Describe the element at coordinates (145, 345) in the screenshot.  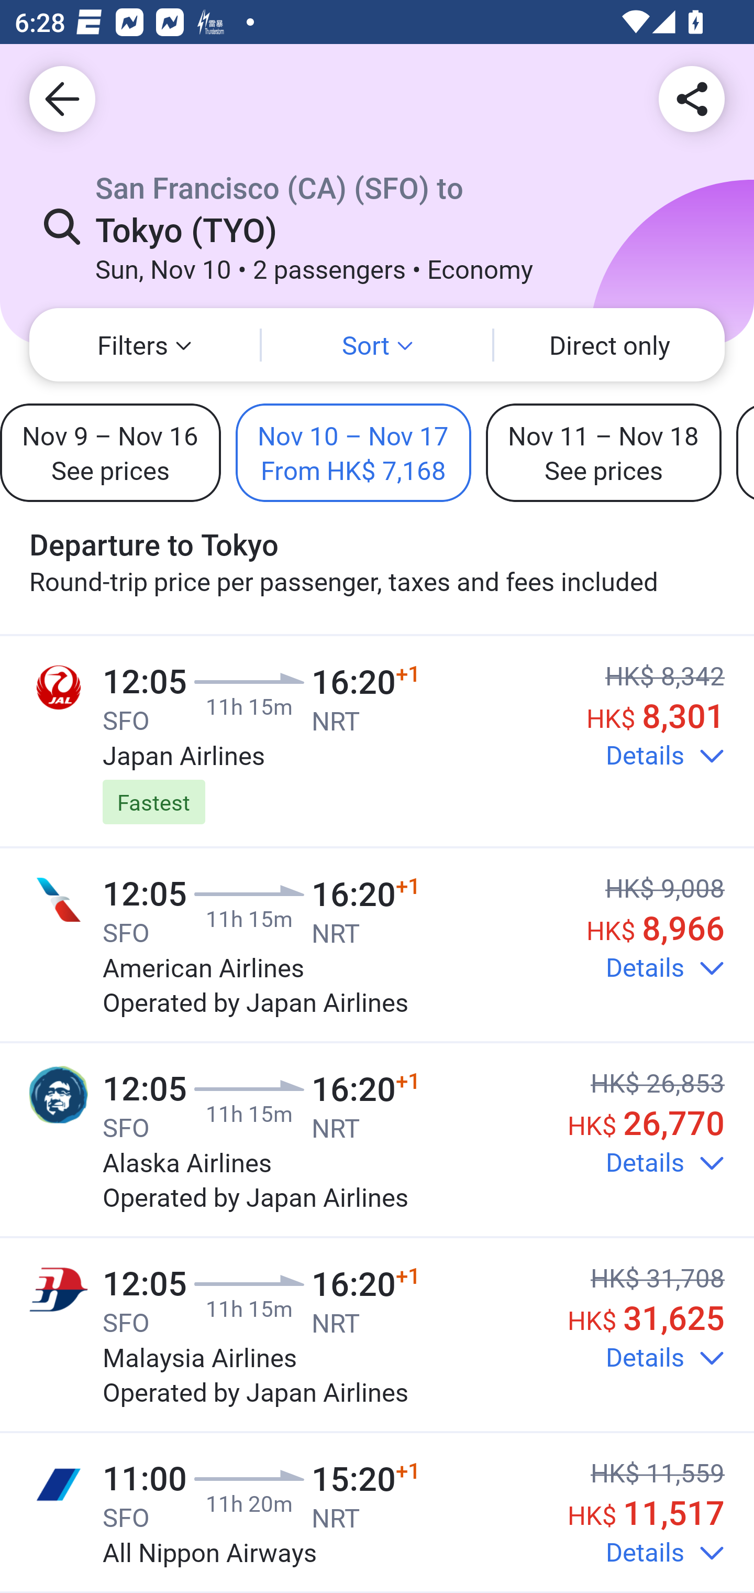
I see `Filters` at that location.